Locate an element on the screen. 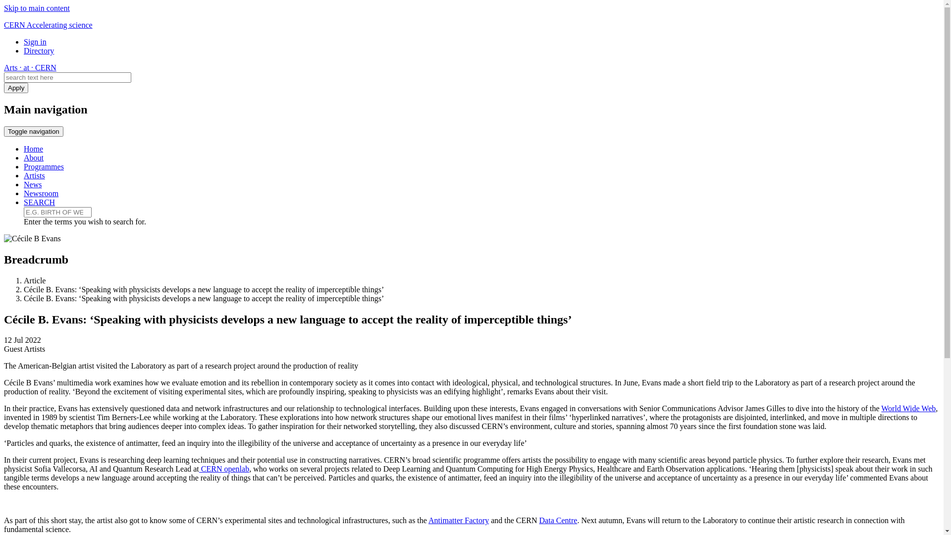  News is located at coordinates (33, 184).